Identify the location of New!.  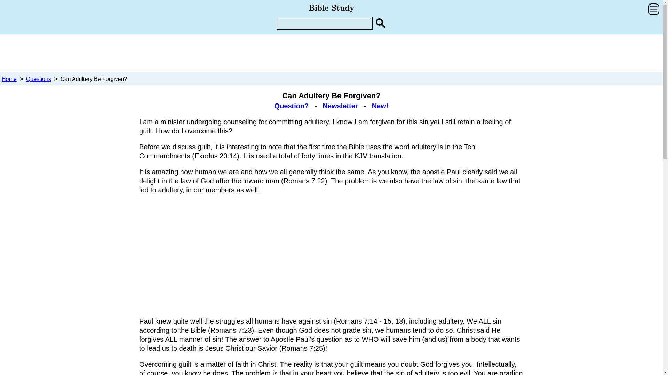
(380, 106).